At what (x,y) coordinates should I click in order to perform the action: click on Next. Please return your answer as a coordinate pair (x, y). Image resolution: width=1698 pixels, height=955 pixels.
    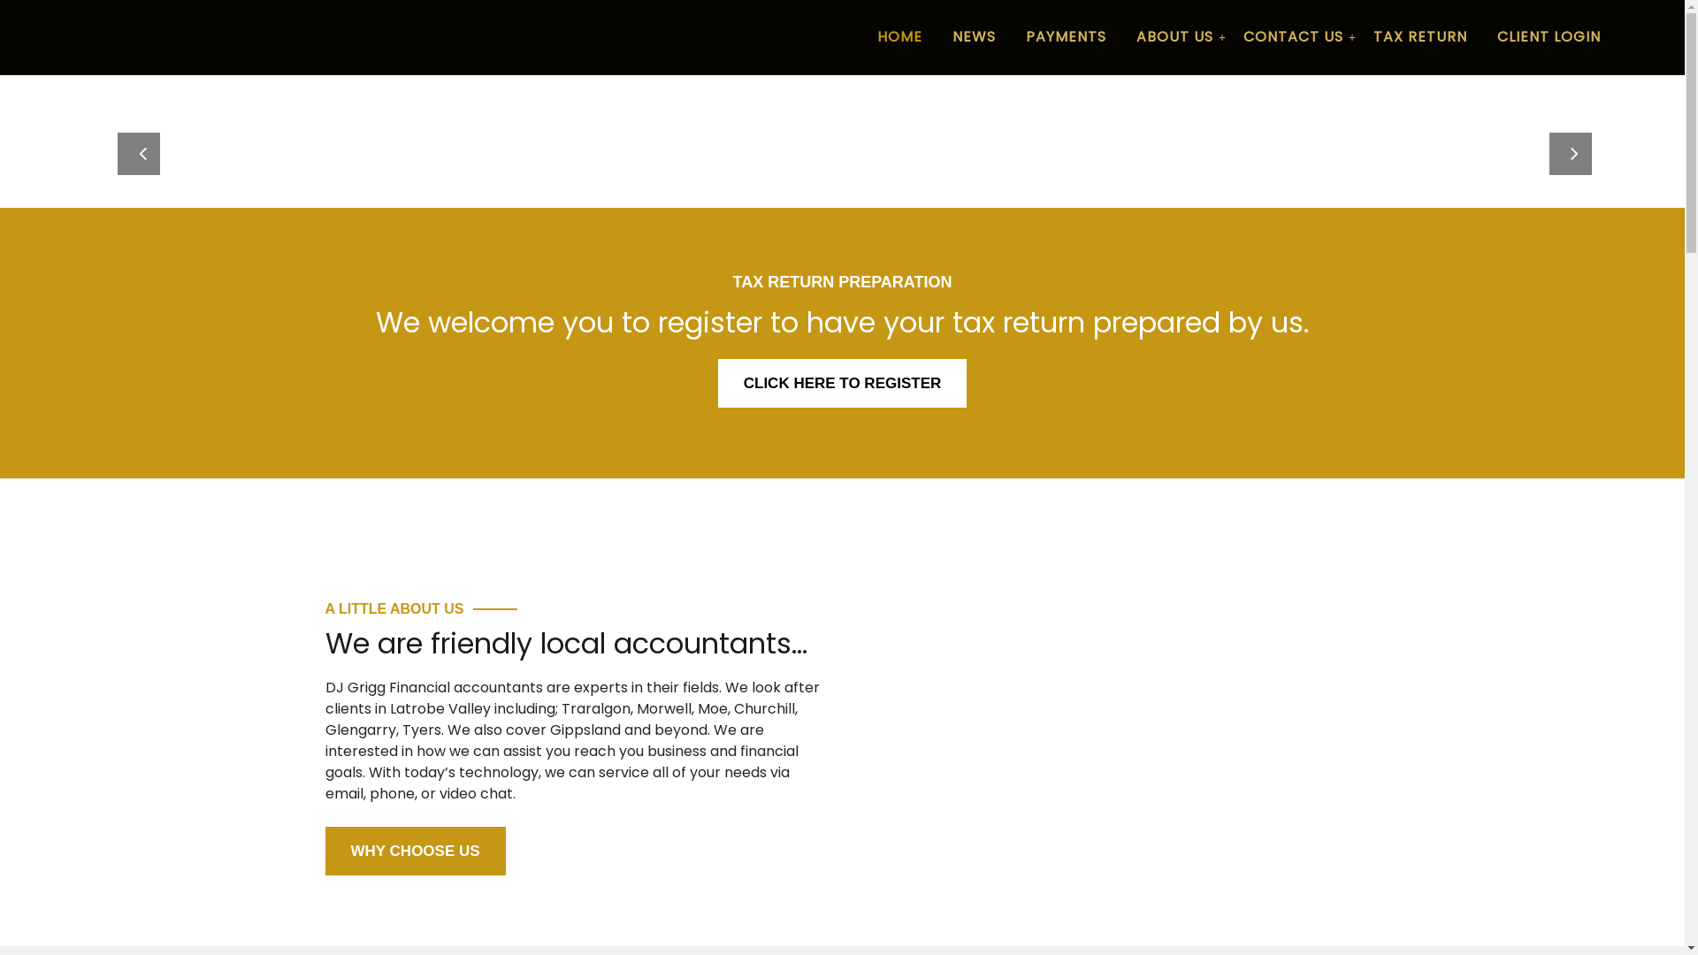
    Looking at the image, I should click on (1558, 141).